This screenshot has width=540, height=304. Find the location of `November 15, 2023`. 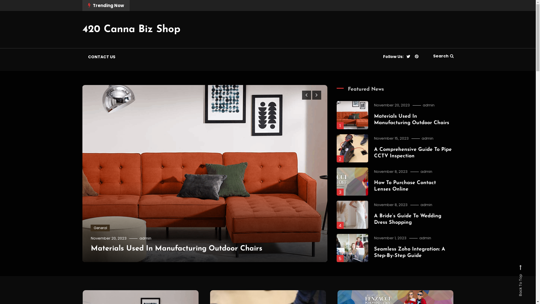

November 15, 2023 is located at coordinates (391, 138).